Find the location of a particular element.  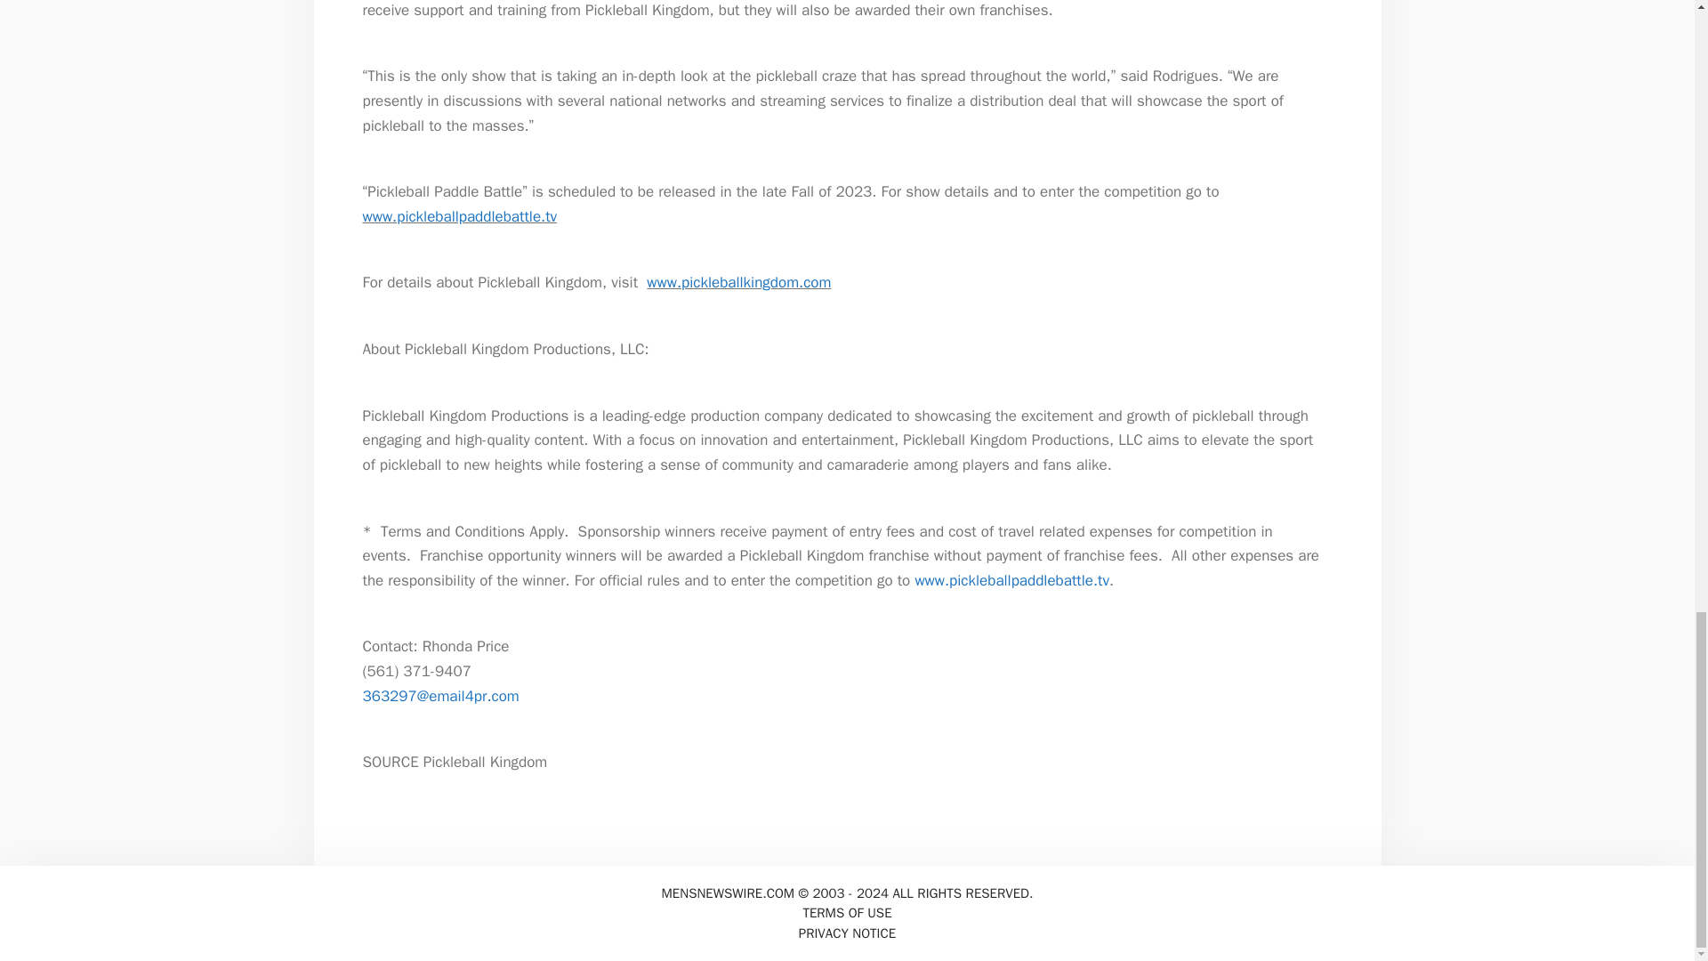

www.pickleballkingdom.com is located at coordinates (738, 282).